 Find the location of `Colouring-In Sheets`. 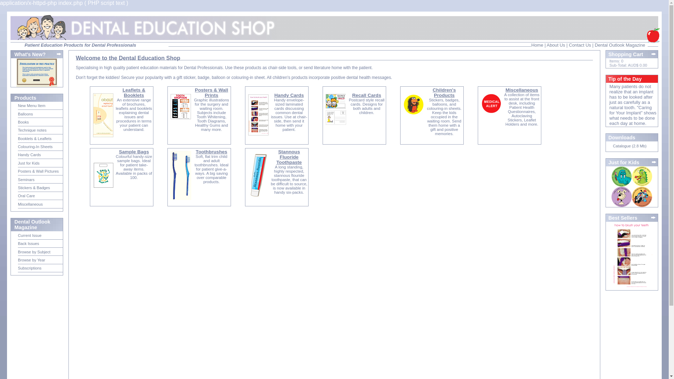

Colouring-In Sheets is located at coordinates (35, 147).